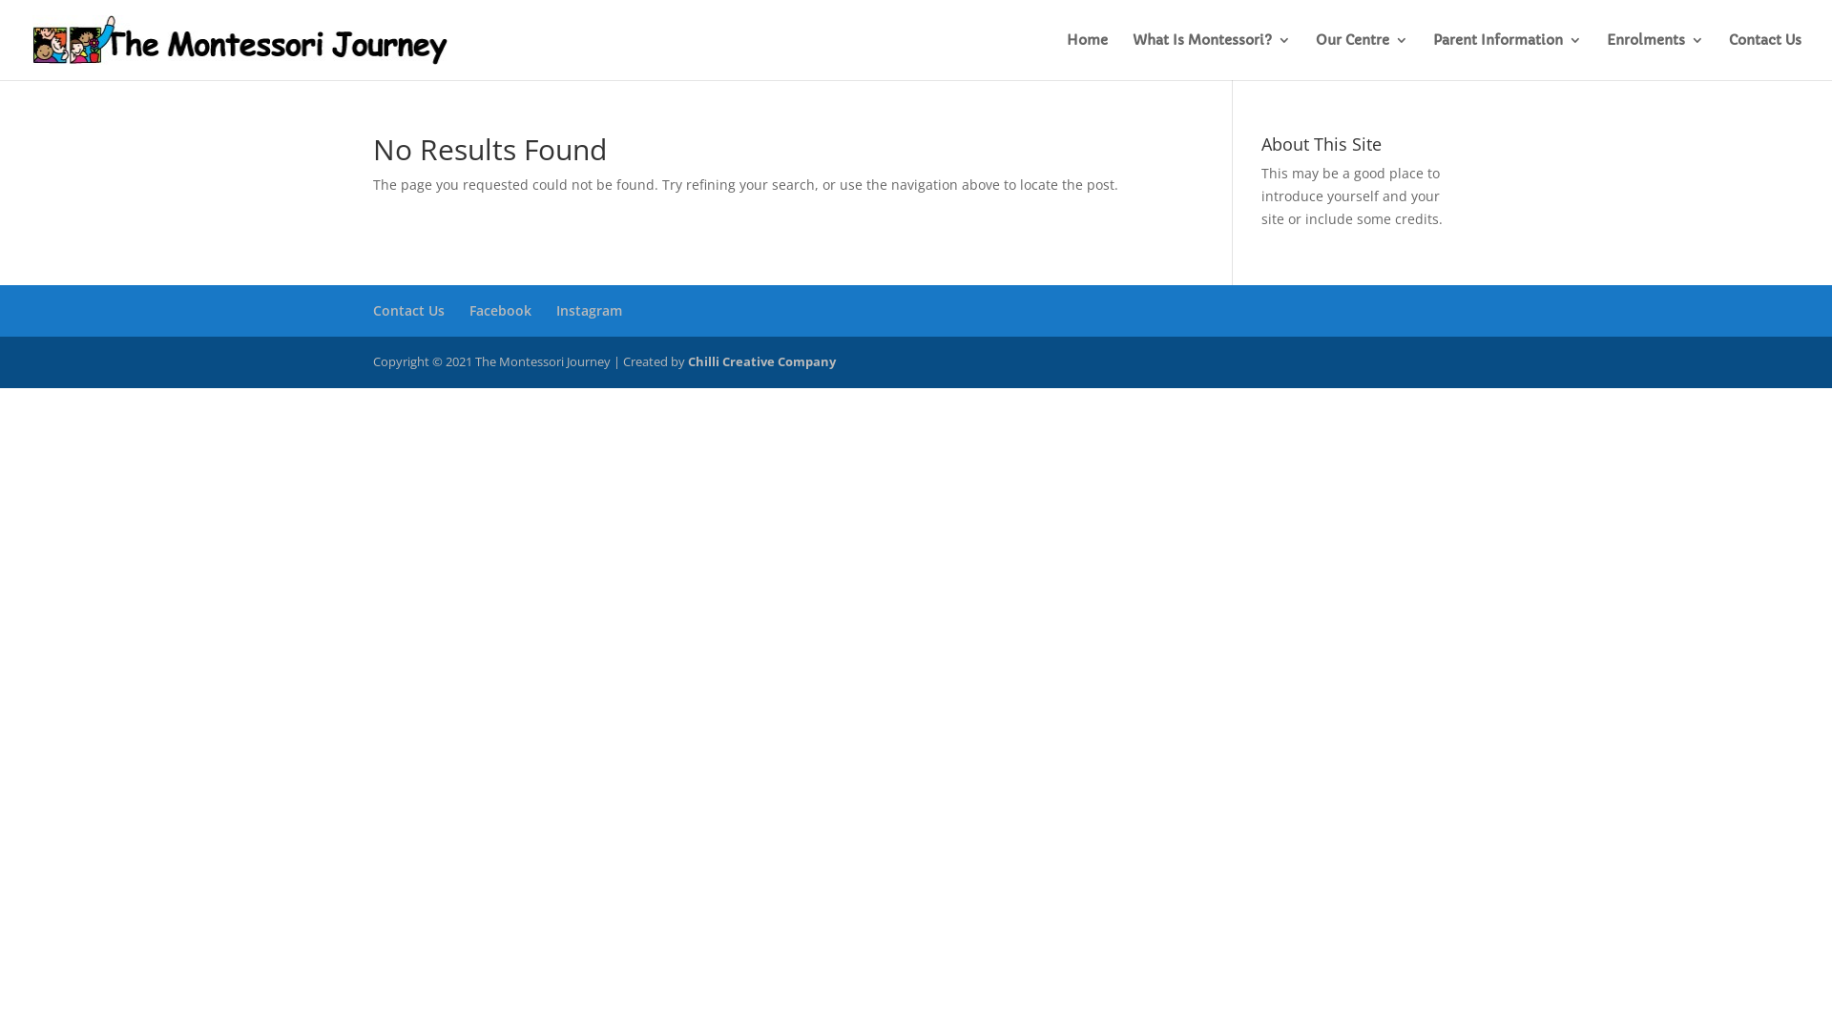 Image resolution: width=1832 pixels, height=1030 pixels. What do you see at coordinates (588, 311) in the screenshot?
I see `Instagram` at bounding box center [588, 311].